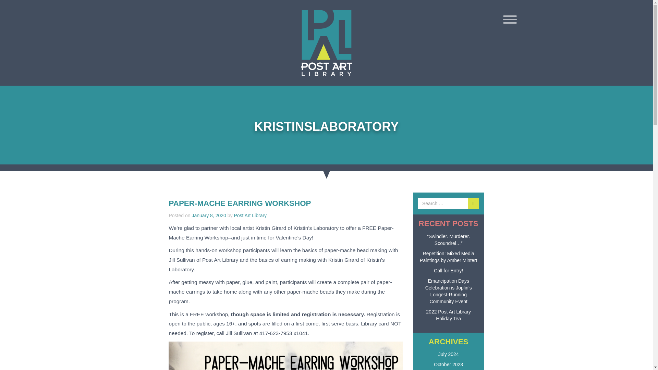 This screenshot has width=658, height=370. I want to click on January 8, 2020, so click(208, 215).